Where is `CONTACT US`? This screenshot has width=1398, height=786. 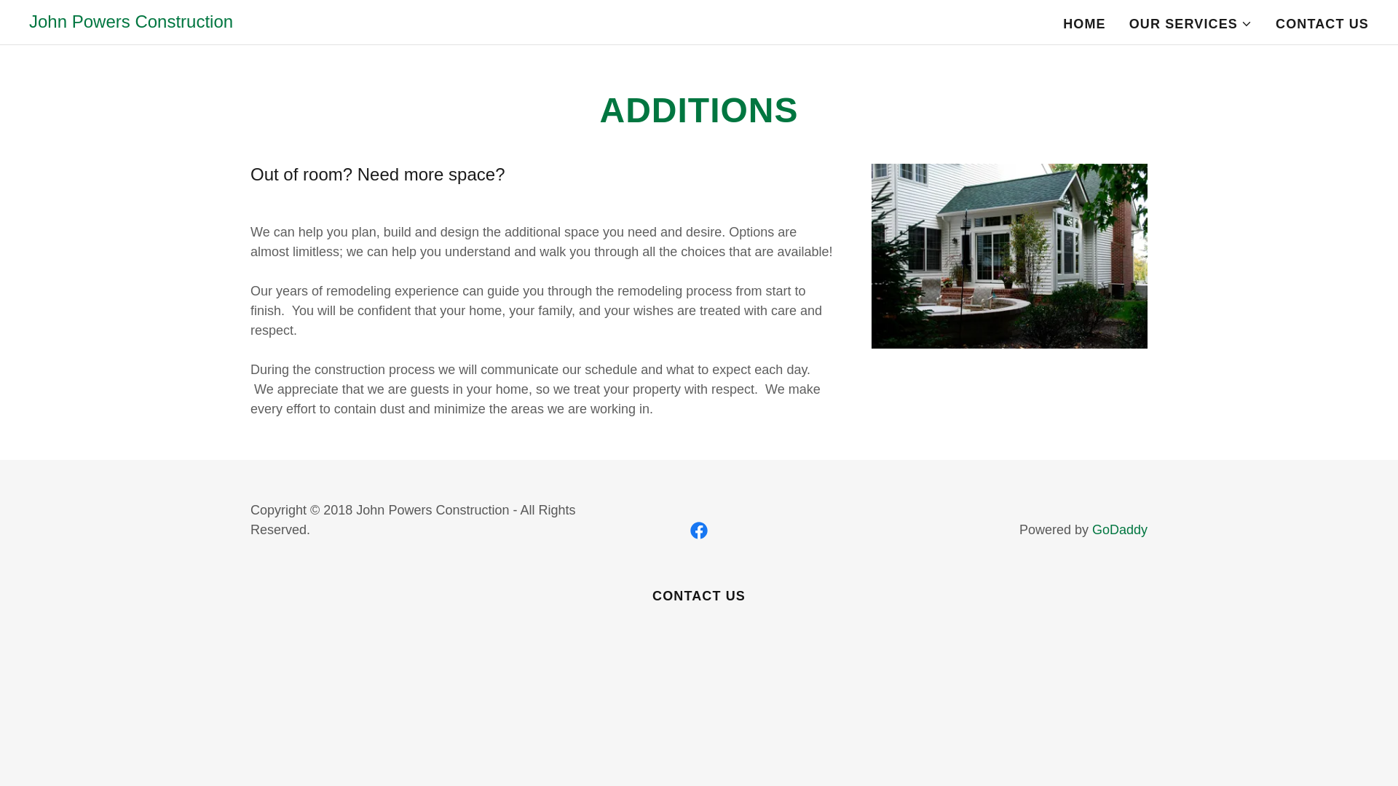 CONTACT US is located at coordinates (1322, 23).